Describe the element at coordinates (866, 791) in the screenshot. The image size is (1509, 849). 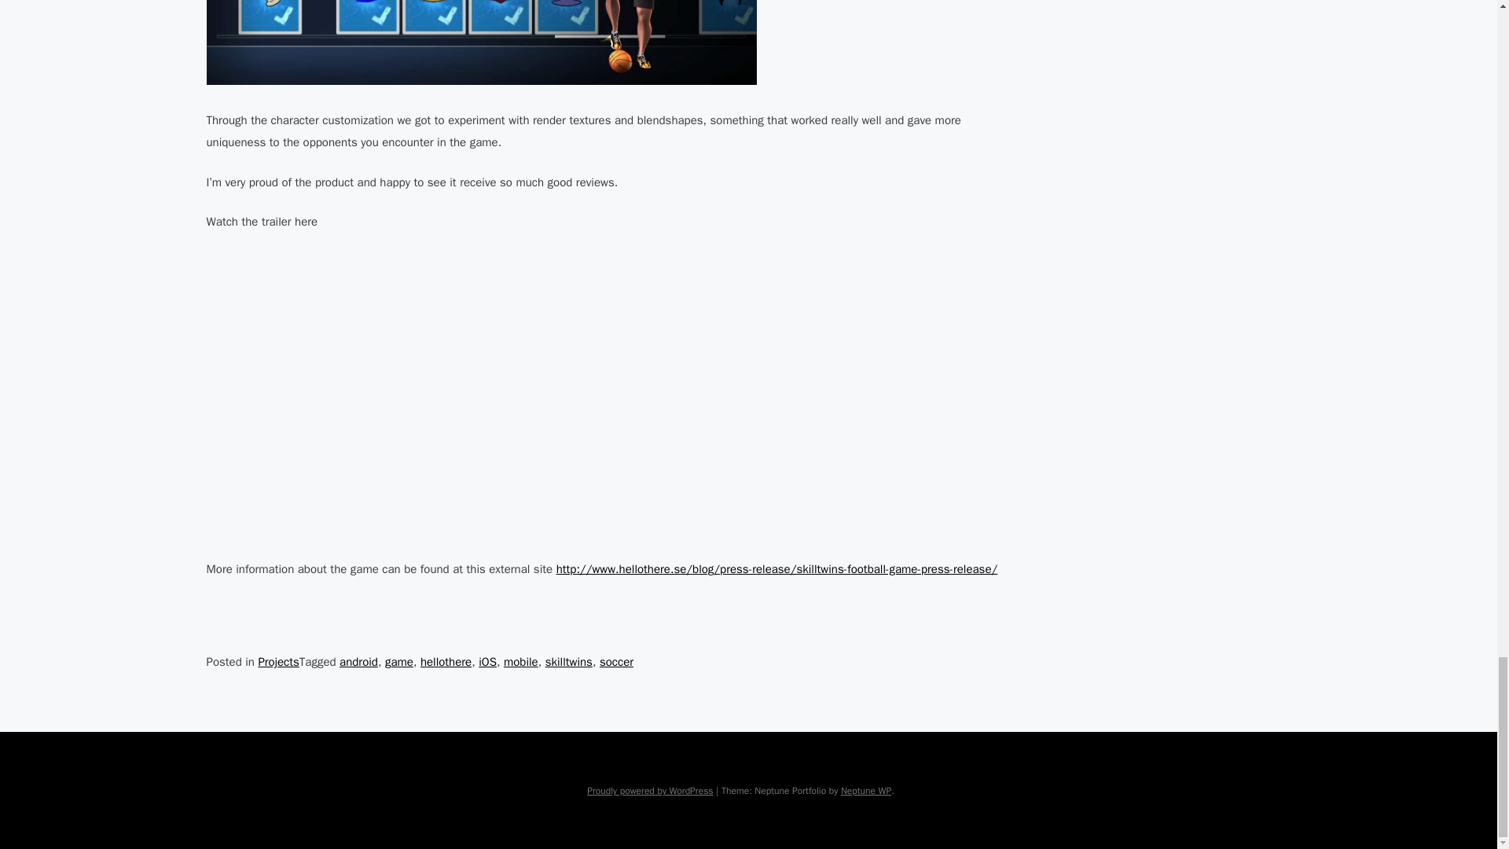
I see `Neptune WP` at that location.